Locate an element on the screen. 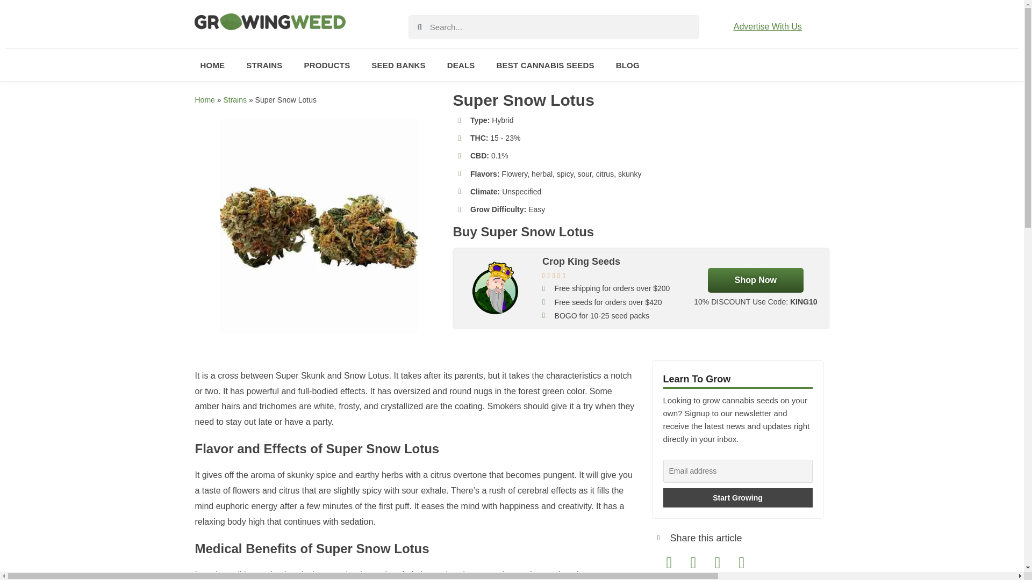 This screenshot has height=580, width=1032. Shop Now is located at coordinates (756, 280).